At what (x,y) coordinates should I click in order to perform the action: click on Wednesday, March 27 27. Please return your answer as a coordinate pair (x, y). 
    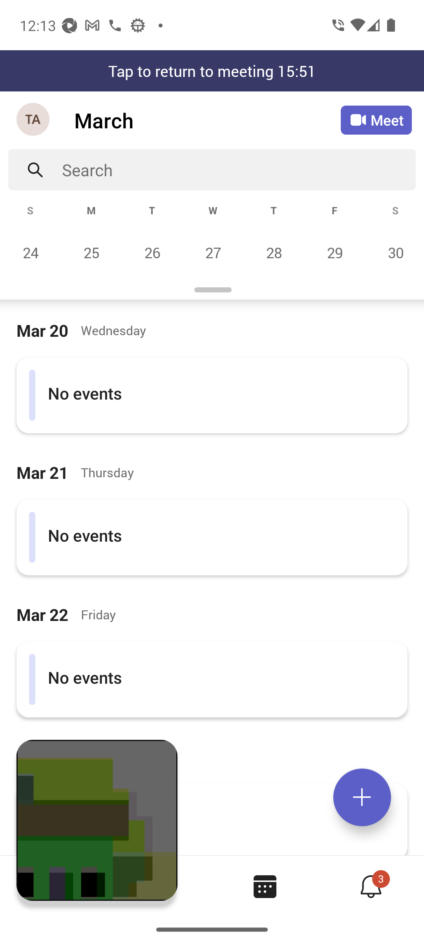
    Looking at the image, I should click on (213, 252).